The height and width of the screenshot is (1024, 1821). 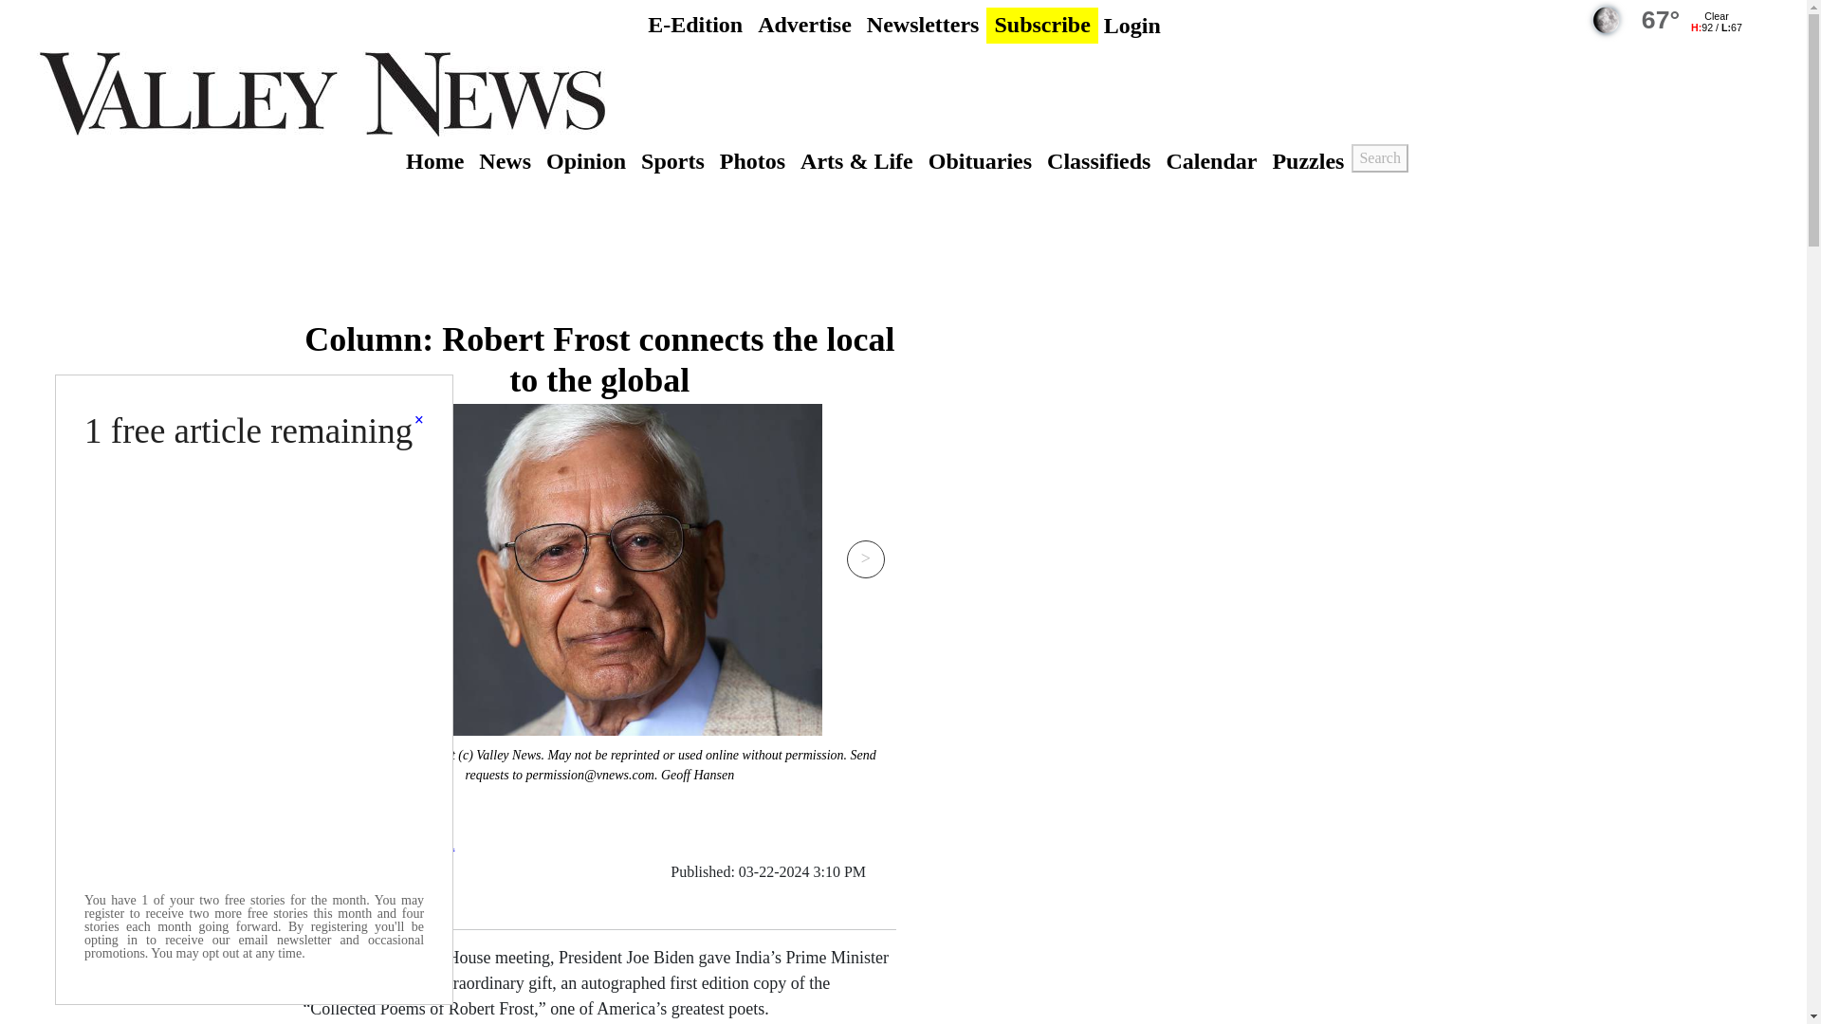 What do you see at coordinates (1210, 161) in the screenshot?
I see `Calendar` at bounding box center [1210, 161].